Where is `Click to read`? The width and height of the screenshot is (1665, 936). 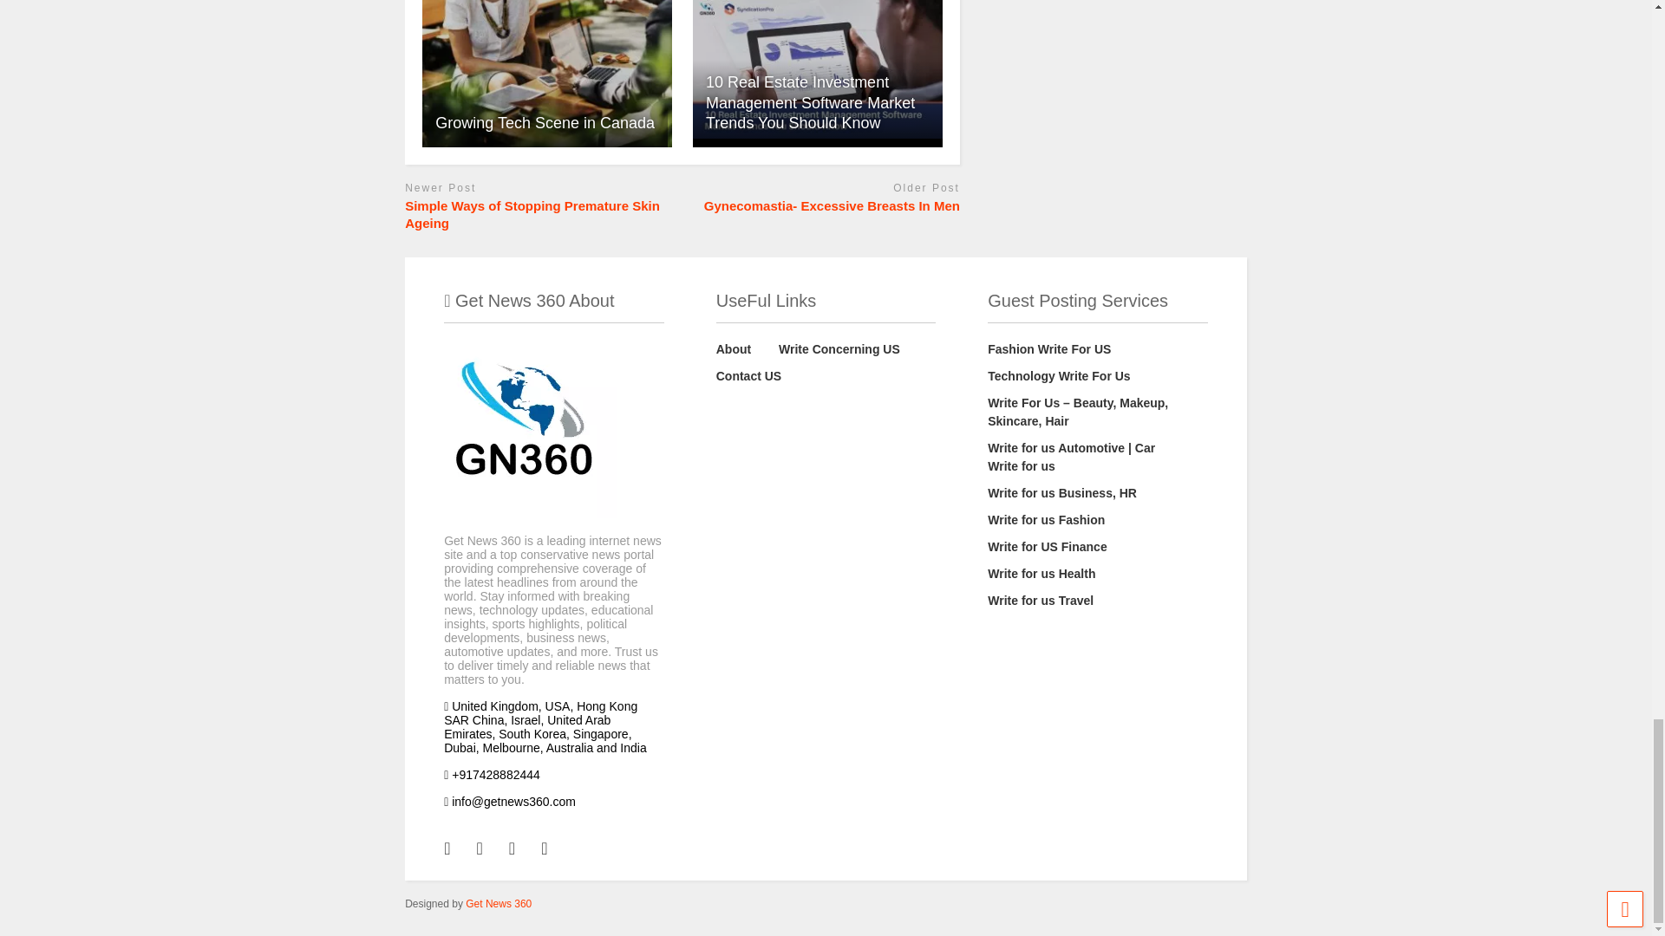
Click to read is located at coordinates (547, 73).